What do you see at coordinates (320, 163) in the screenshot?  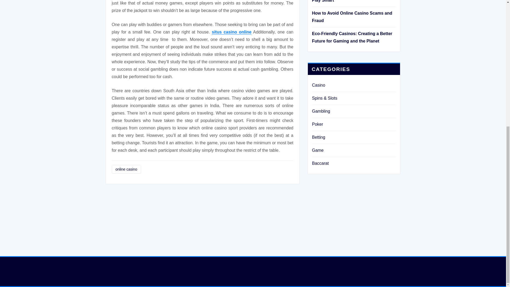 I see `Baccarat` at bounding box center [320, 163].